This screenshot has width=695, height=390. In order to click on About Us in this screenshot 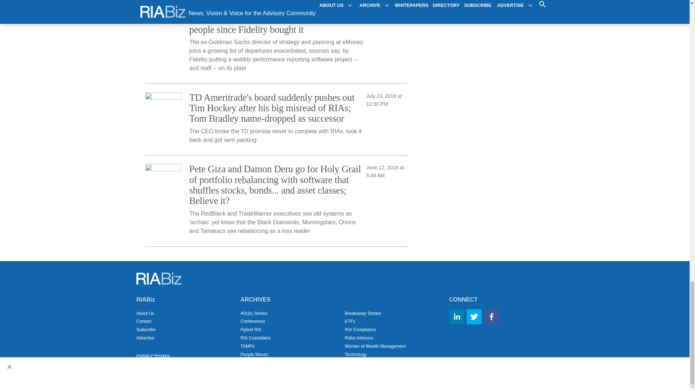, I will do `click(145, 313)`.